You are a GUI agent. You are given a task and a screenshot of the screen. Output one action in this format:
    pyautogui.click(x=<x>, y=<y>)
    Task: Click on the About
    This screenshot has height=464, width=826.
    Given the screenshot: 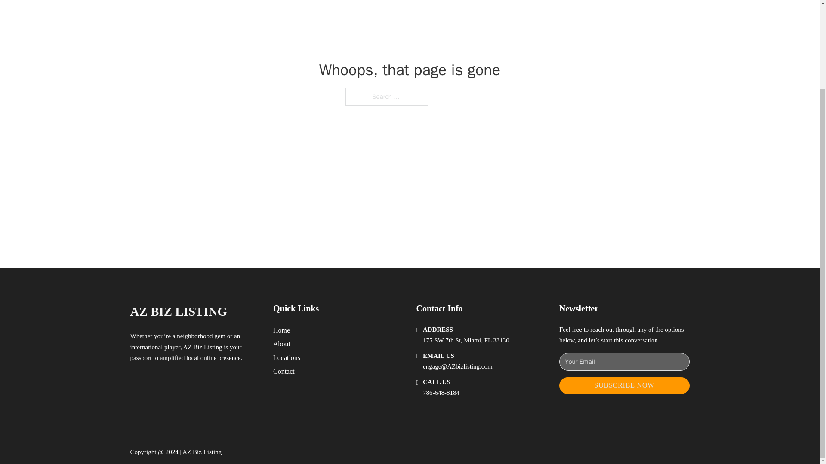 What is the action you would take?
    pyautogui.click(x=282, y=344)
    